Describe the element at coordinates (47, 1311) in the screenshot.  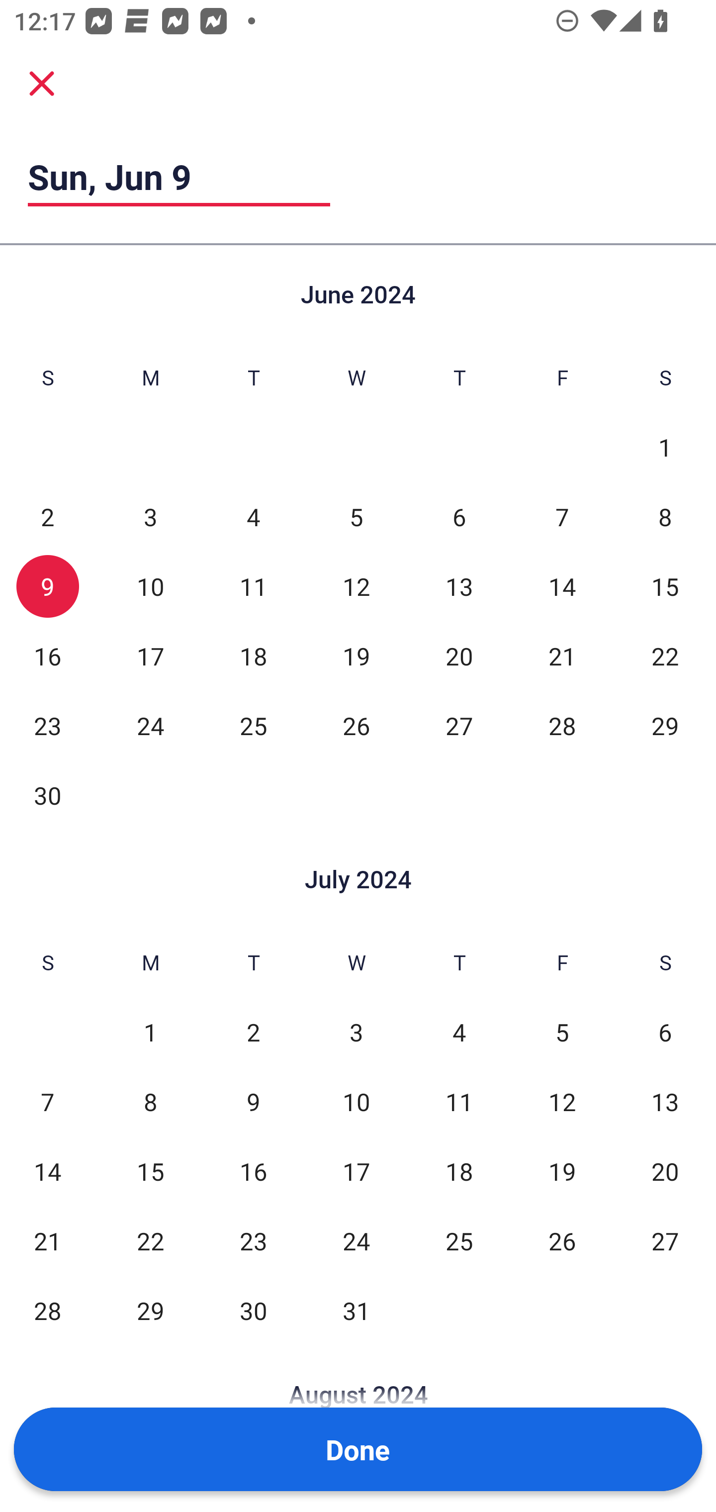
I see `28 Sun, Jul 28, Not Selected` at that location.